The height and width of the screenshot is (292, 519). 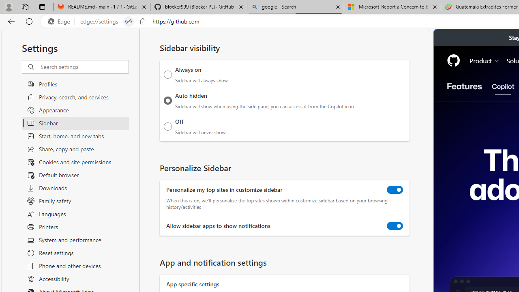 I want to click on Search settings, so click(x=84, y=67).